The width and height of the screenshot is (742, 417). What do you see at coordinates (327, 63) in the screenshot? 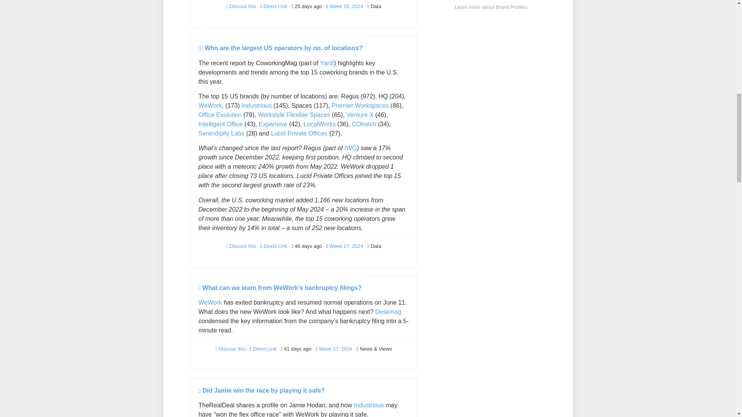
I see `Yardi` at bounding box center [327, 63].